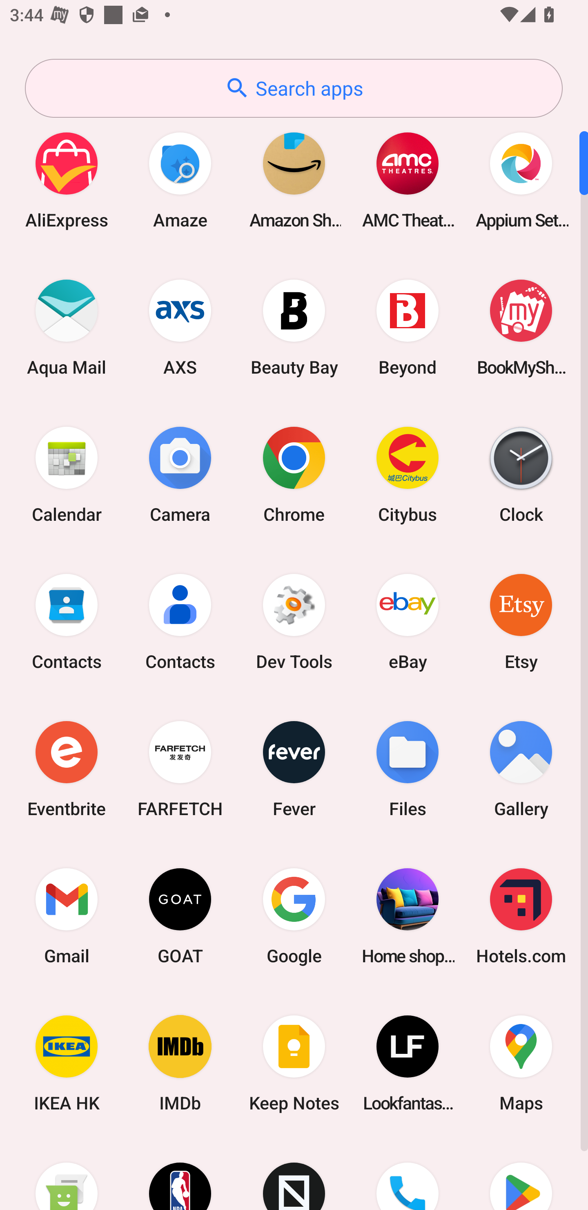 This screenshot has width=588, height=1210. I want to click on BookMyShow, so click(521, 327).